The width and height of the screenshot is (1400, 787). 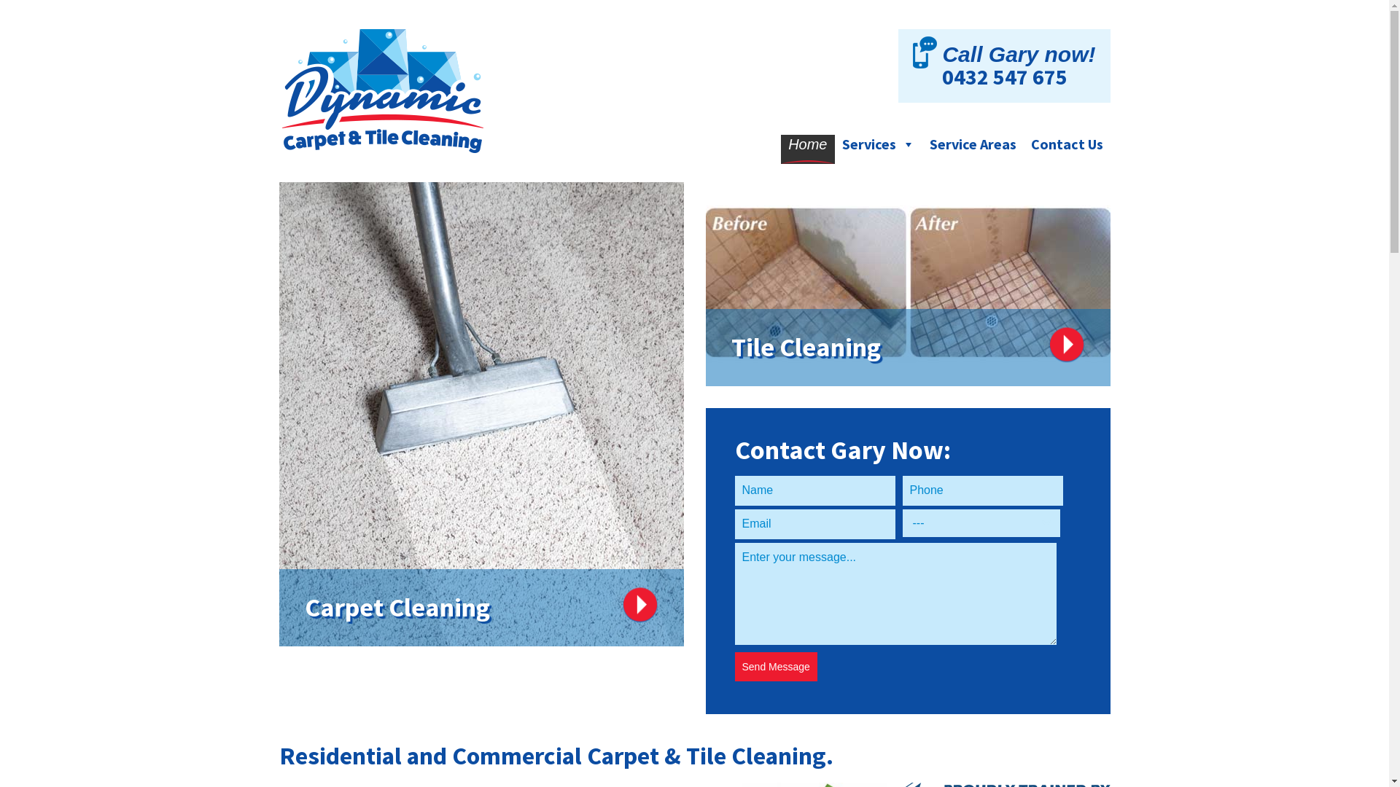 What do you see at coordinates (410, 91) in the screenshot?
I see `Dynamic Carpet & Tile Cleaning` at bounding box center [410, 91].